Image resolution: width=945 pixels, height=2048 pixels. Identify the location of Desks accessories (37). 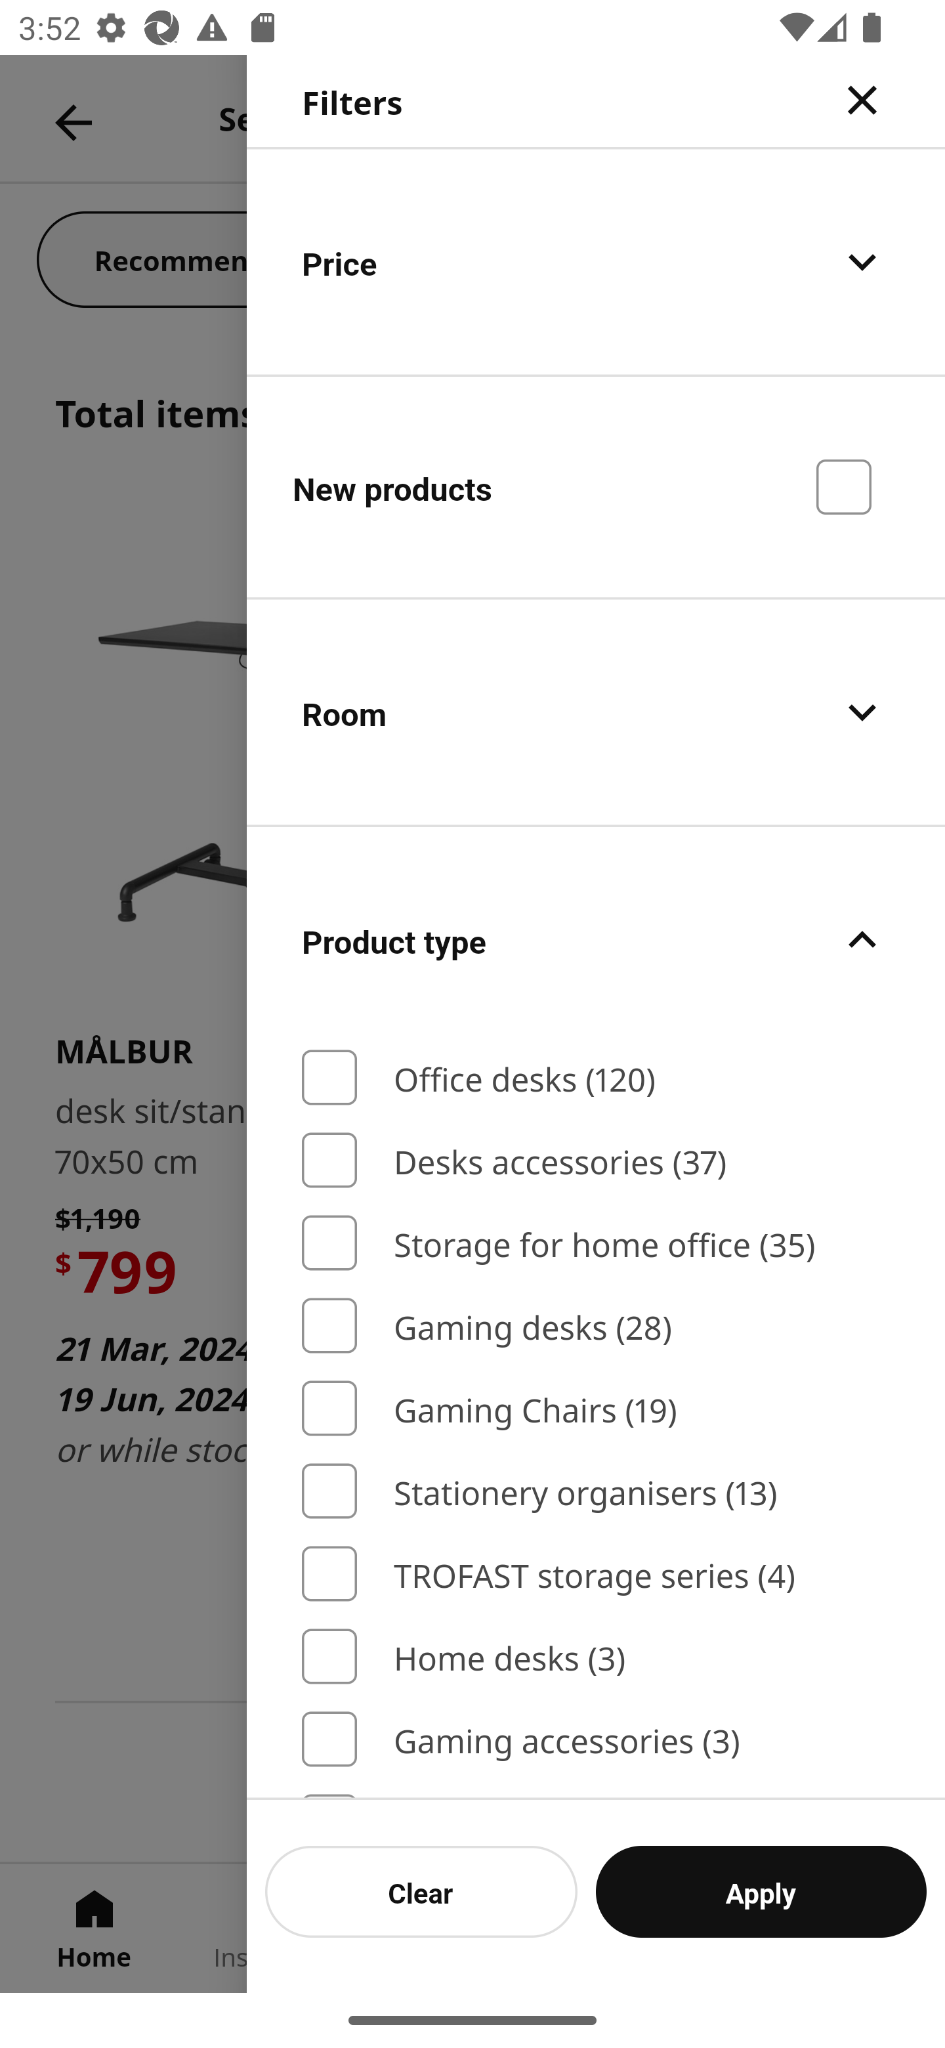
(596, 1160).